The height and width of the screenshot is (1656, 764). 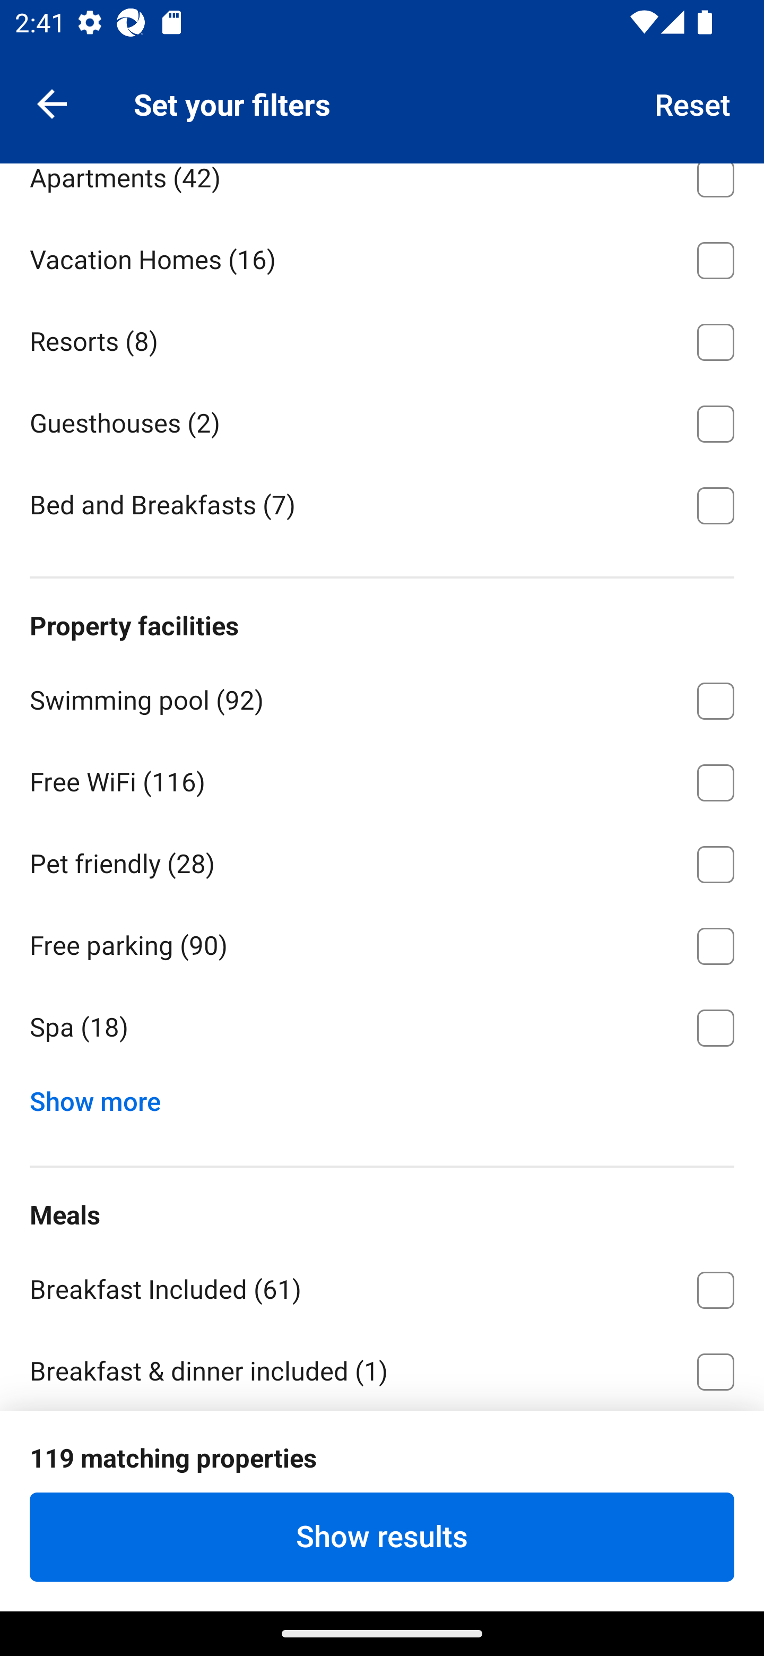 What do you see at coordinates (693, 103) in the screenshot?
I see `Reset` at bounding box center [693, 103].